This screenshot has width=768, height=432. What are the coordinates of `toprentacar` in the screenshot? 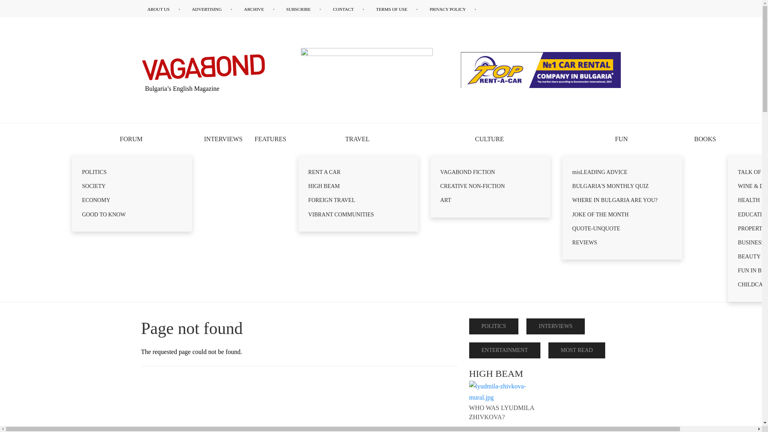 It's located at (541, 70).